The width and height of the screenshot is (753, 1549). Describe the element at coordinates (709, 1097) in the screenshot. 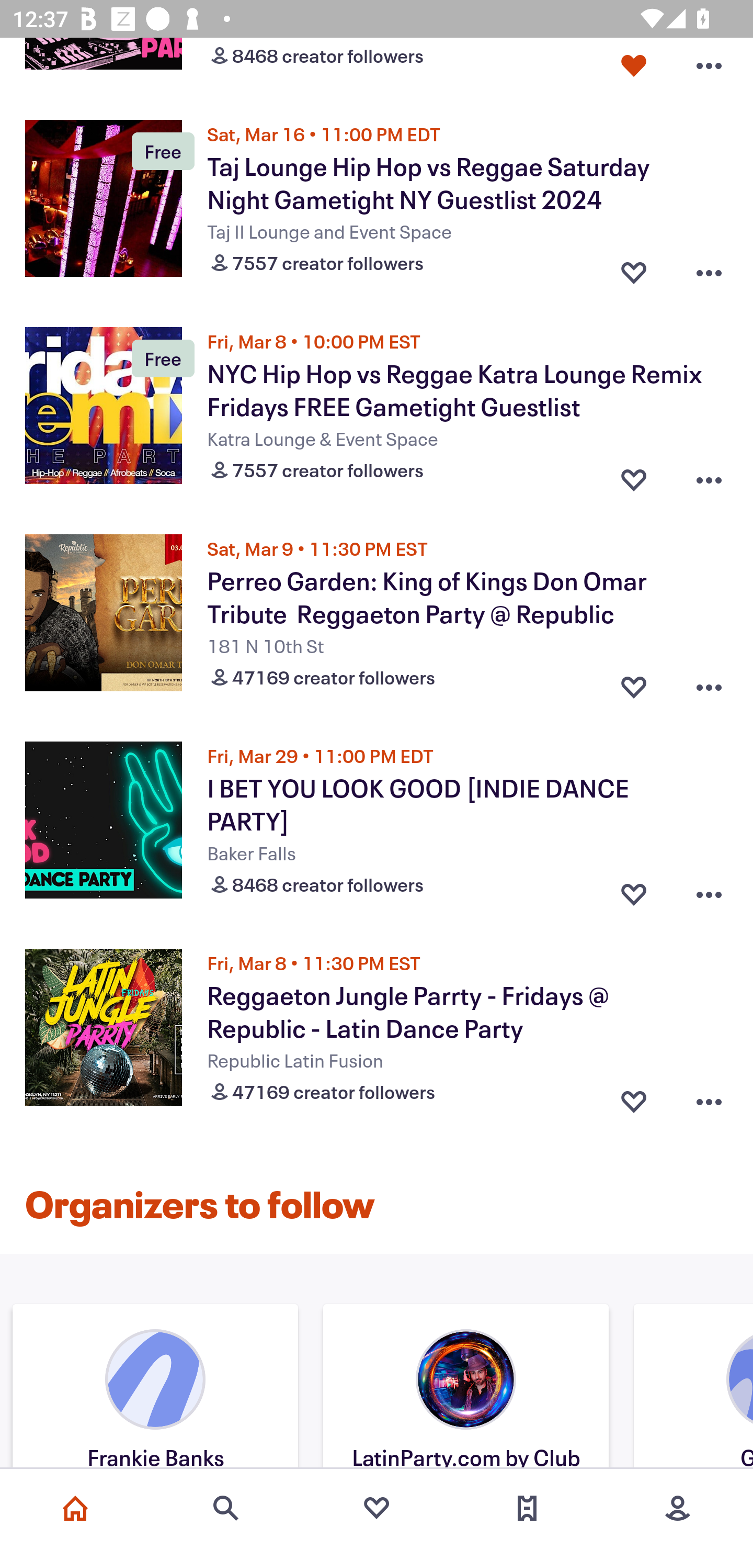

I see `Overflow menu button` at that location.